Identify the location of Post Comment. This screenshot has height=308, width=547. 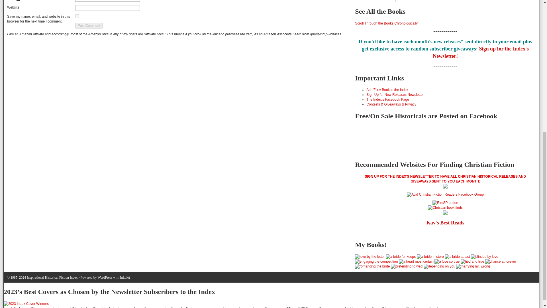
(89, 26).